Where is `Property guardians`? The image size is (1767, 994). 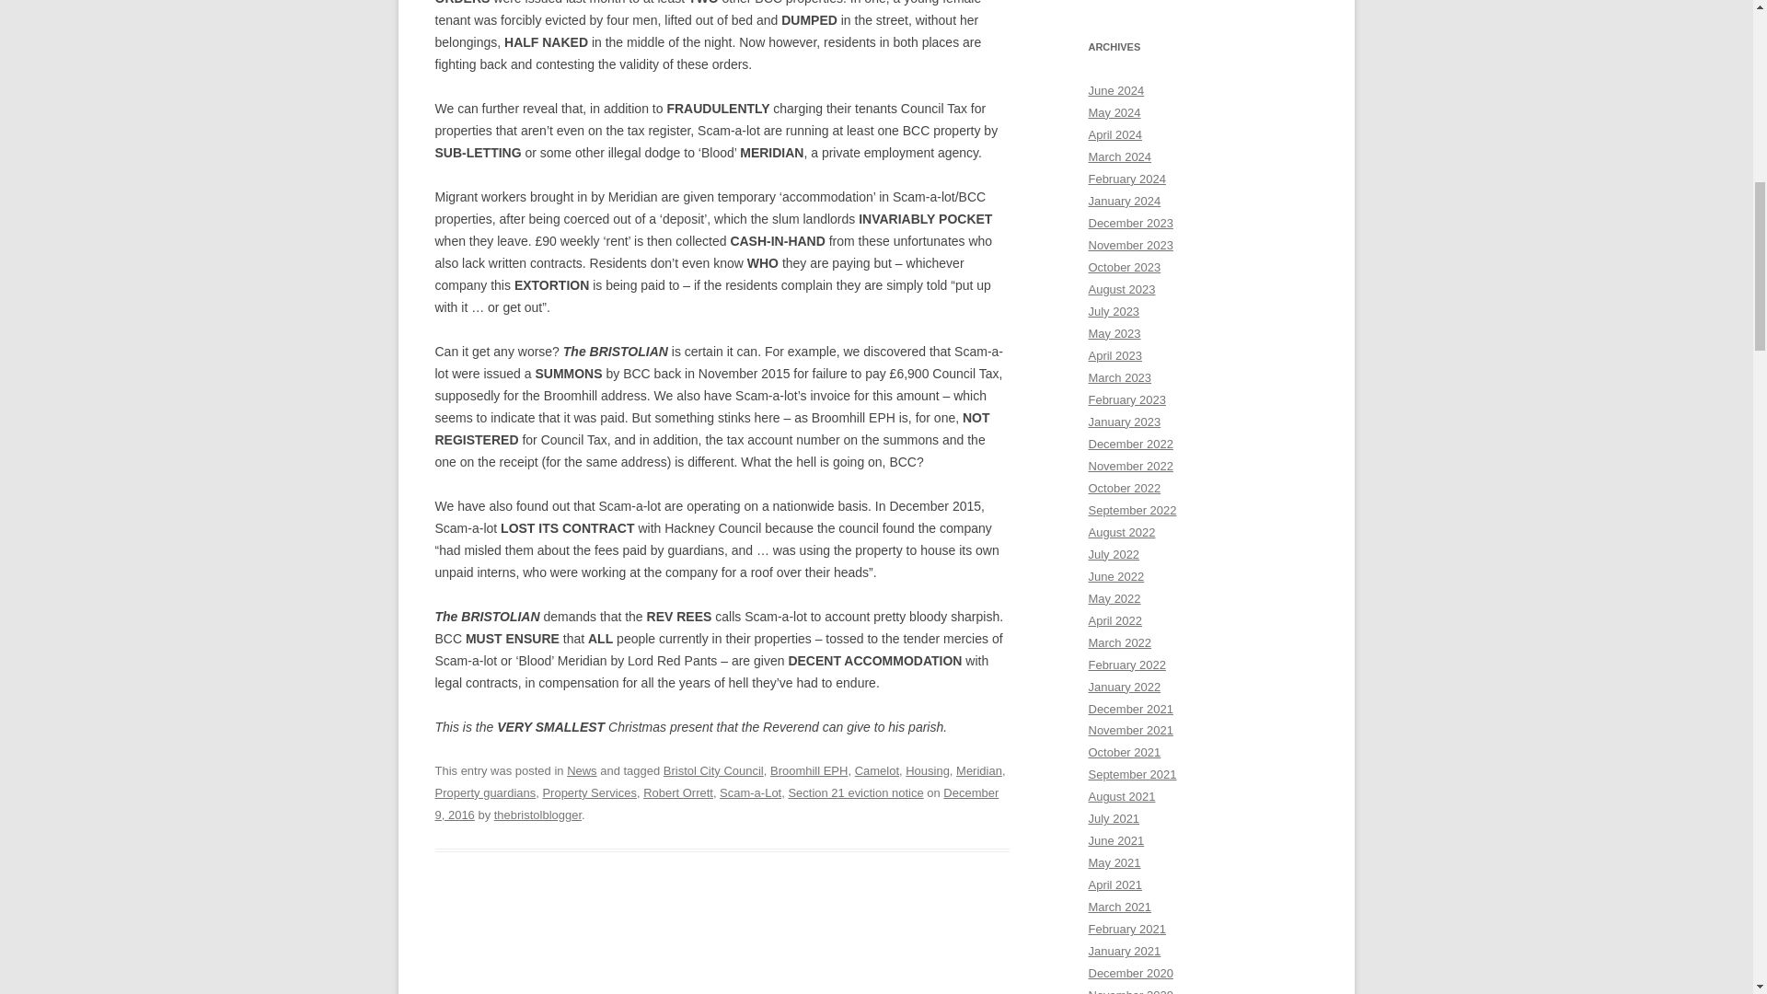 Property guardians is located at coordinates (484, 793).